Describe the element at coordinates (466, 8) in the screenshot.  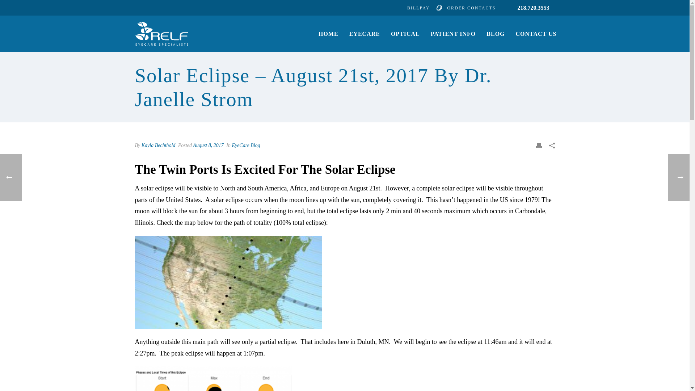
I see `ORDER CONTACTS` at that location.